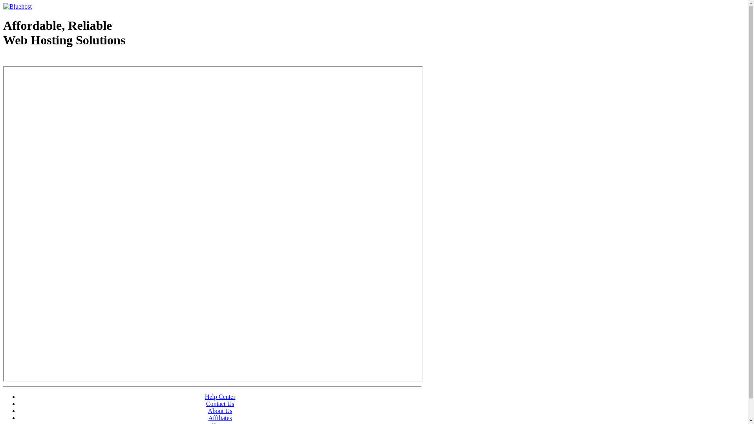  I want to click on Help Center, so click(220, 397).